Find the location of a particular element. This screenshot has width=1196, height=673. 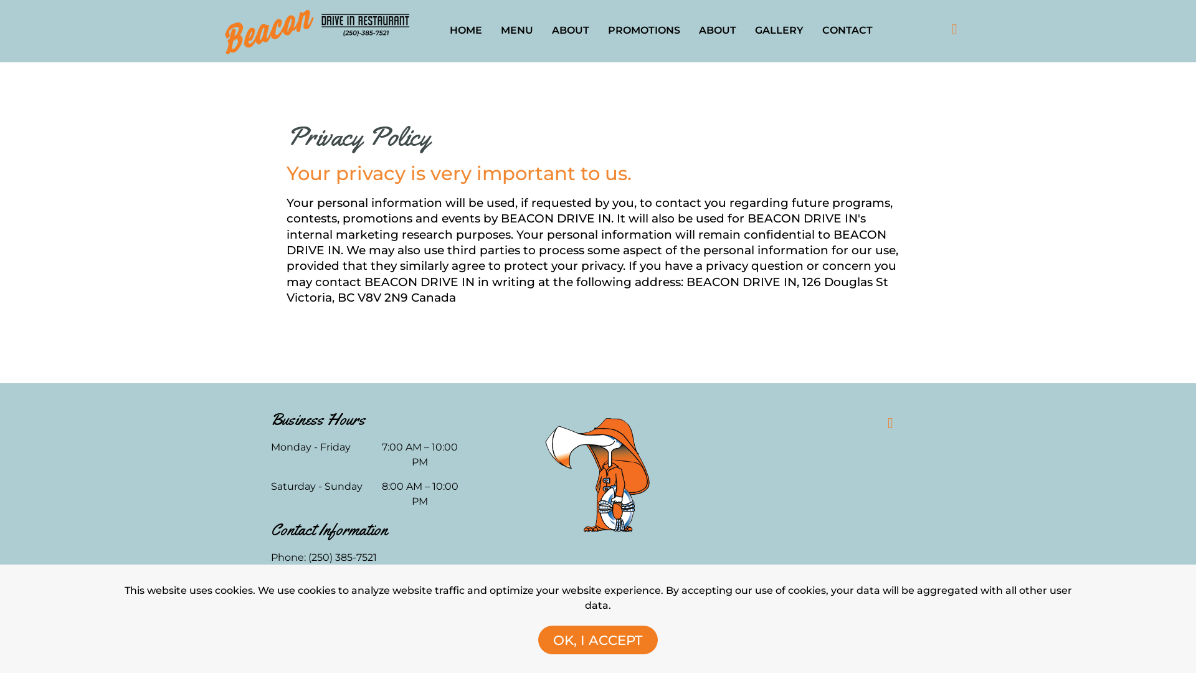

GALLERY is located at coordinates (779, 31).